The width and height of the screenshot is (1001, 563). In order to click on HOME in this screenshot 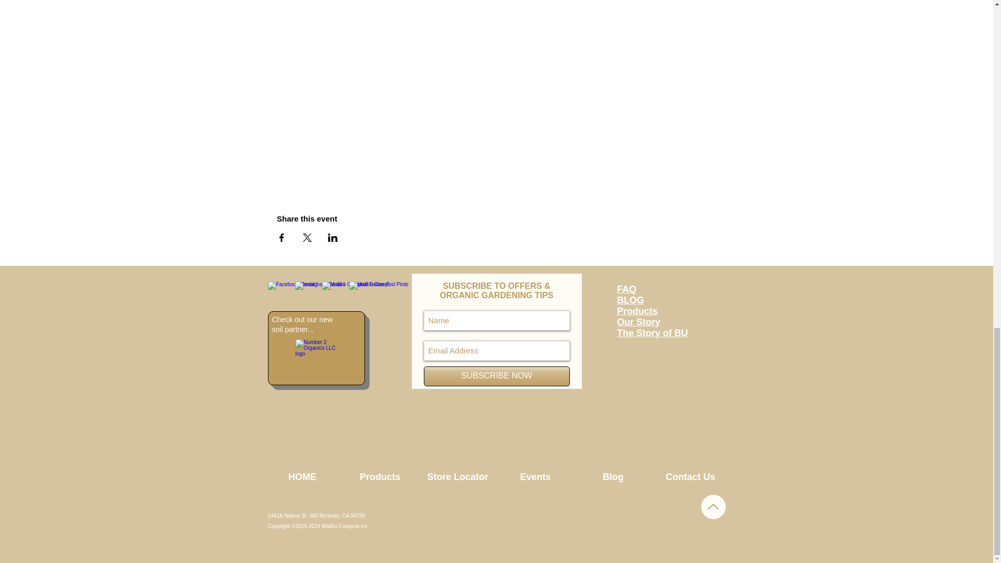, I will do `click(302, 476)`.